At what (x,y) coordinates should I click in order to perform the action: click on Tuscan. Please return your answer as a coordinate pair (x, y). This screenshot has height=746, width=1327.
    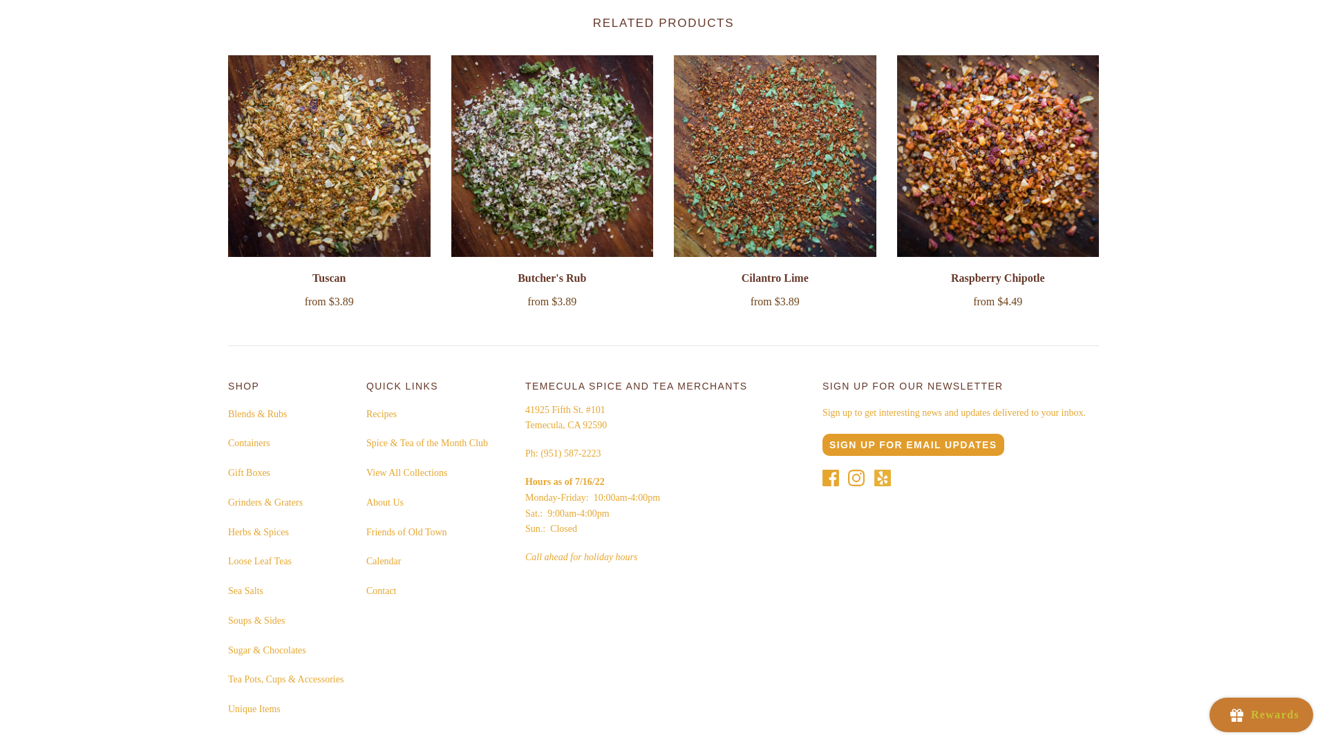
    Looking at the image, I should click on (328, 278).